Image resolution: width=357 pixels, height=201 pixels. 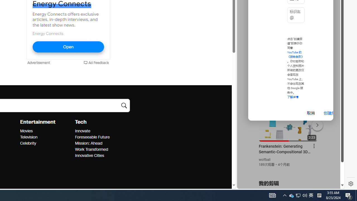 What do you see at coordinates (288, 74) in the screenshot?
I see `YouTube - YouTube` at bounding box center [288, 74].